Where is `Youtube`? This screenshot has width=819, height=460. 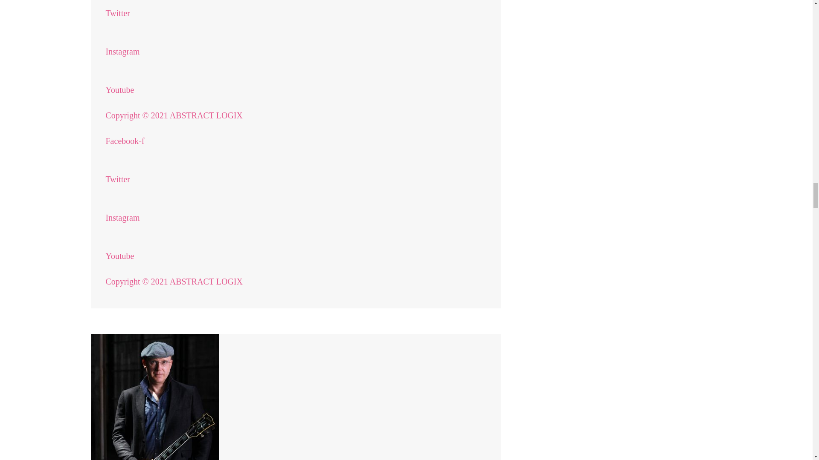 Youtube is located at coordinates (119, 96).